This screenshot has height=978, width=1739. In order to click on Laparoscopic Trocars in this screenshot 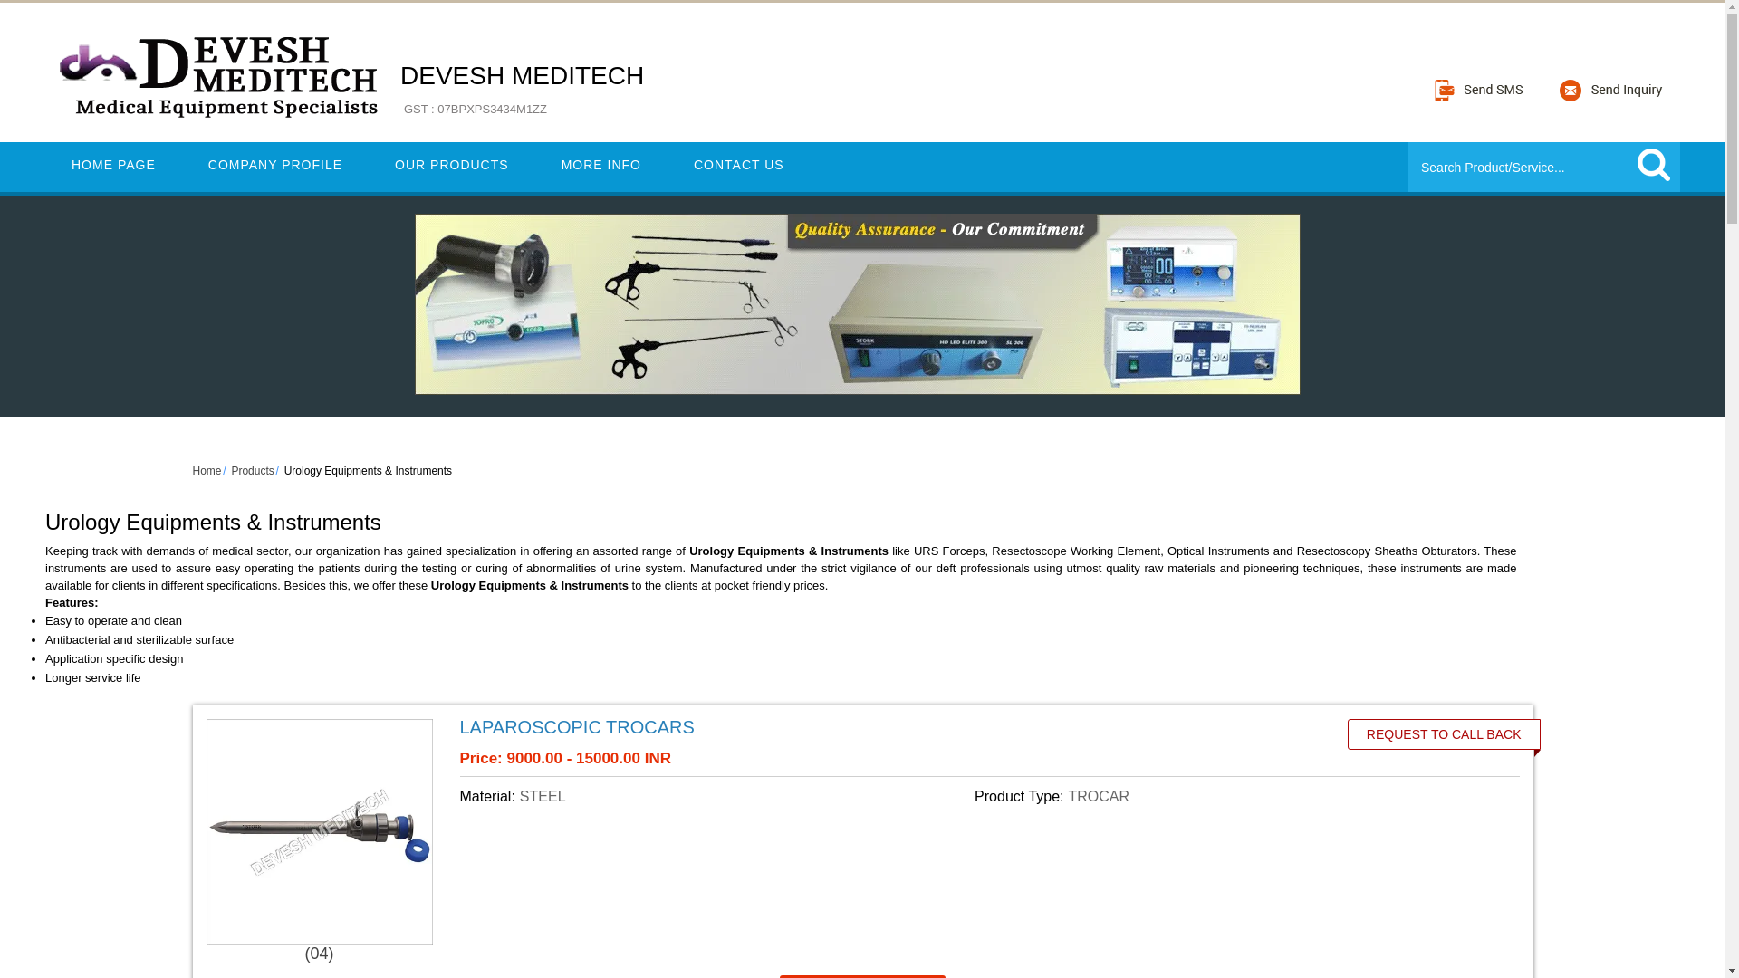, I will do `click(275, 165)`.